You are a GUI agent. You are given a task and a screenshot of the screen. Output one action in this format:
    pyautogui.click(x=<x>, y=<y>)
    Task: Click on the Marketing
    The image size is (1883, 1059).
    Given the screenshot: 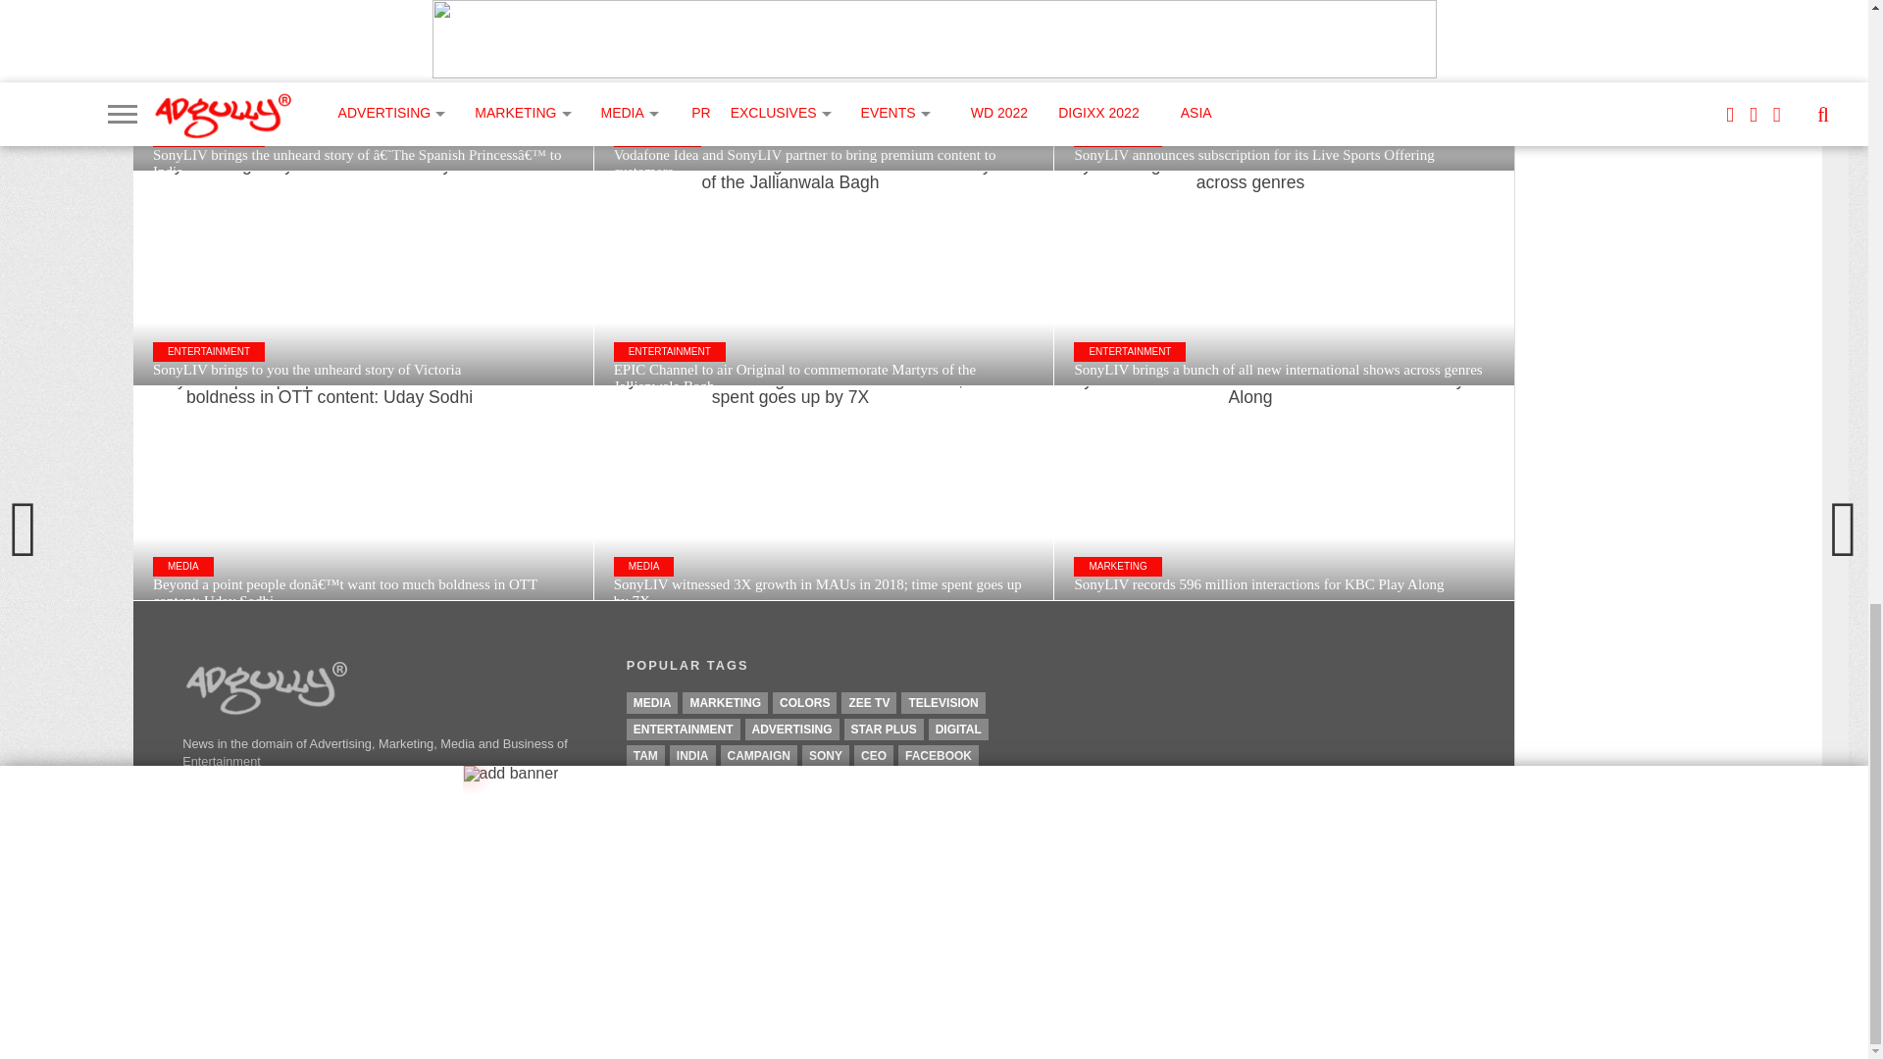 What is the action you would take?
    pyautogui.click(x=725, y=702)
    